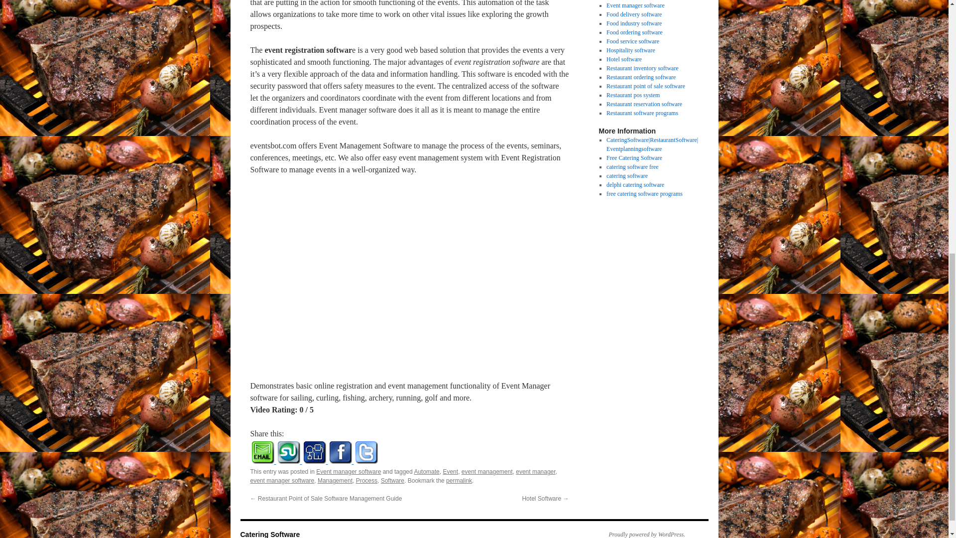 The height and width of the screenshot is (538, 956). I want to click on Process, so click(366, 480).